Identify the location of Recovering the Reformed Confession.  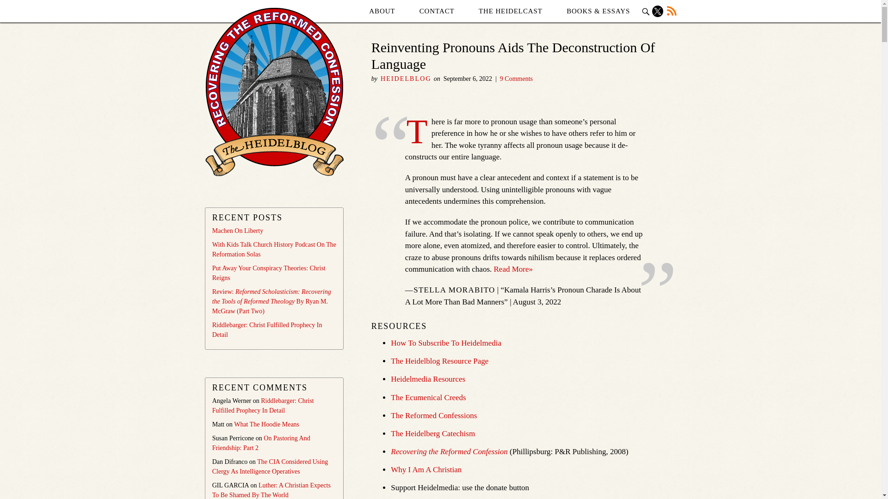
(449, 451).